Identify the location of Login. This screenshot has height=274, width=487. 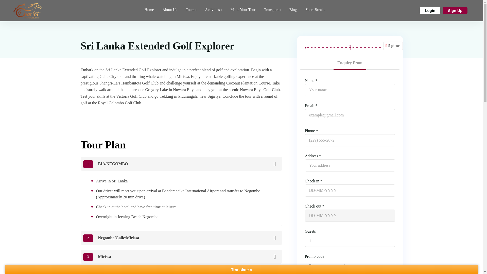
(430, 11).